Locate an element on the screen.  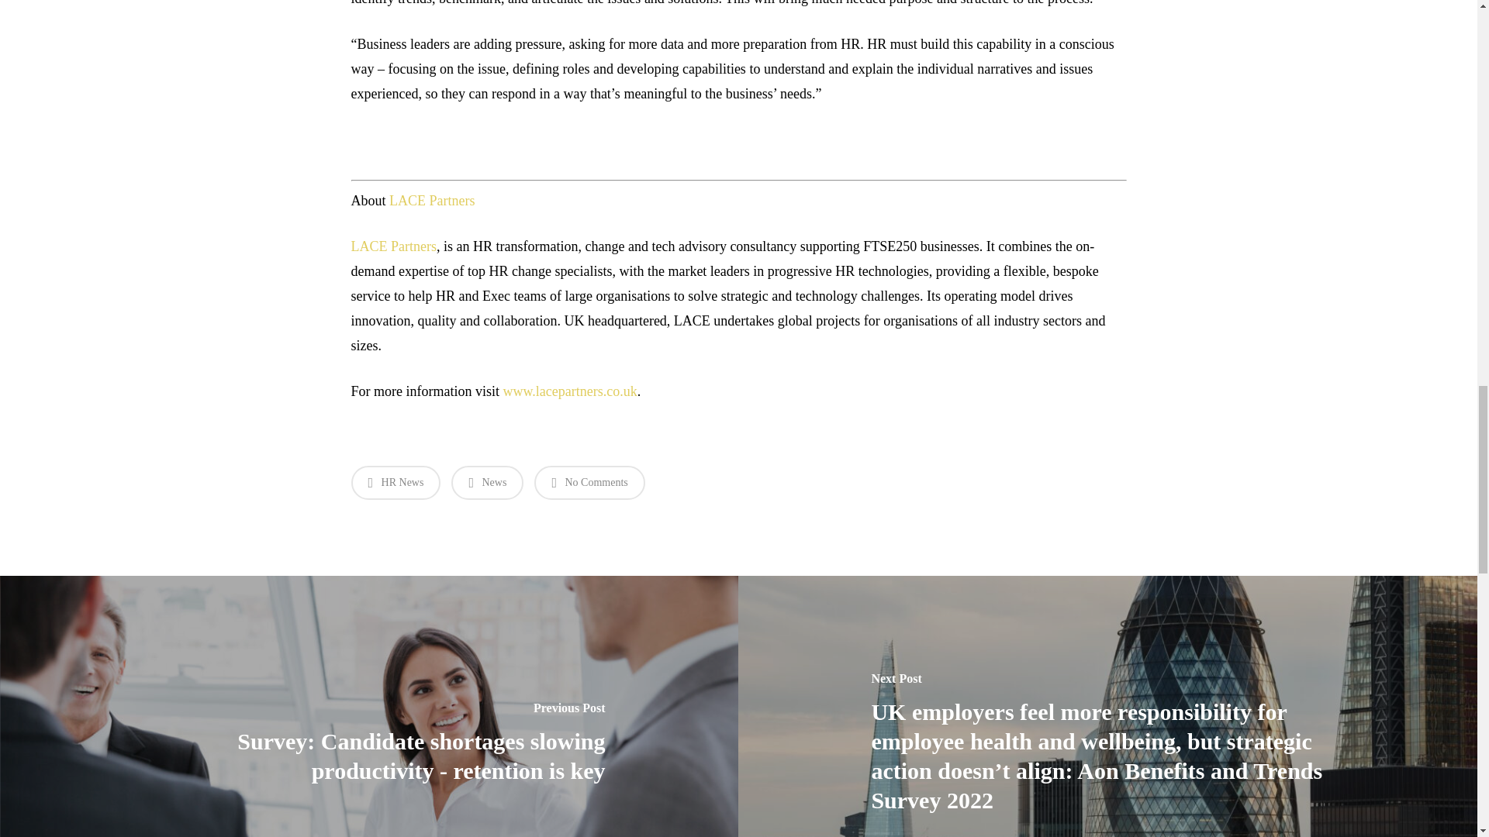
www.lacepartners.co.uk is located at coordinates (569, 391).